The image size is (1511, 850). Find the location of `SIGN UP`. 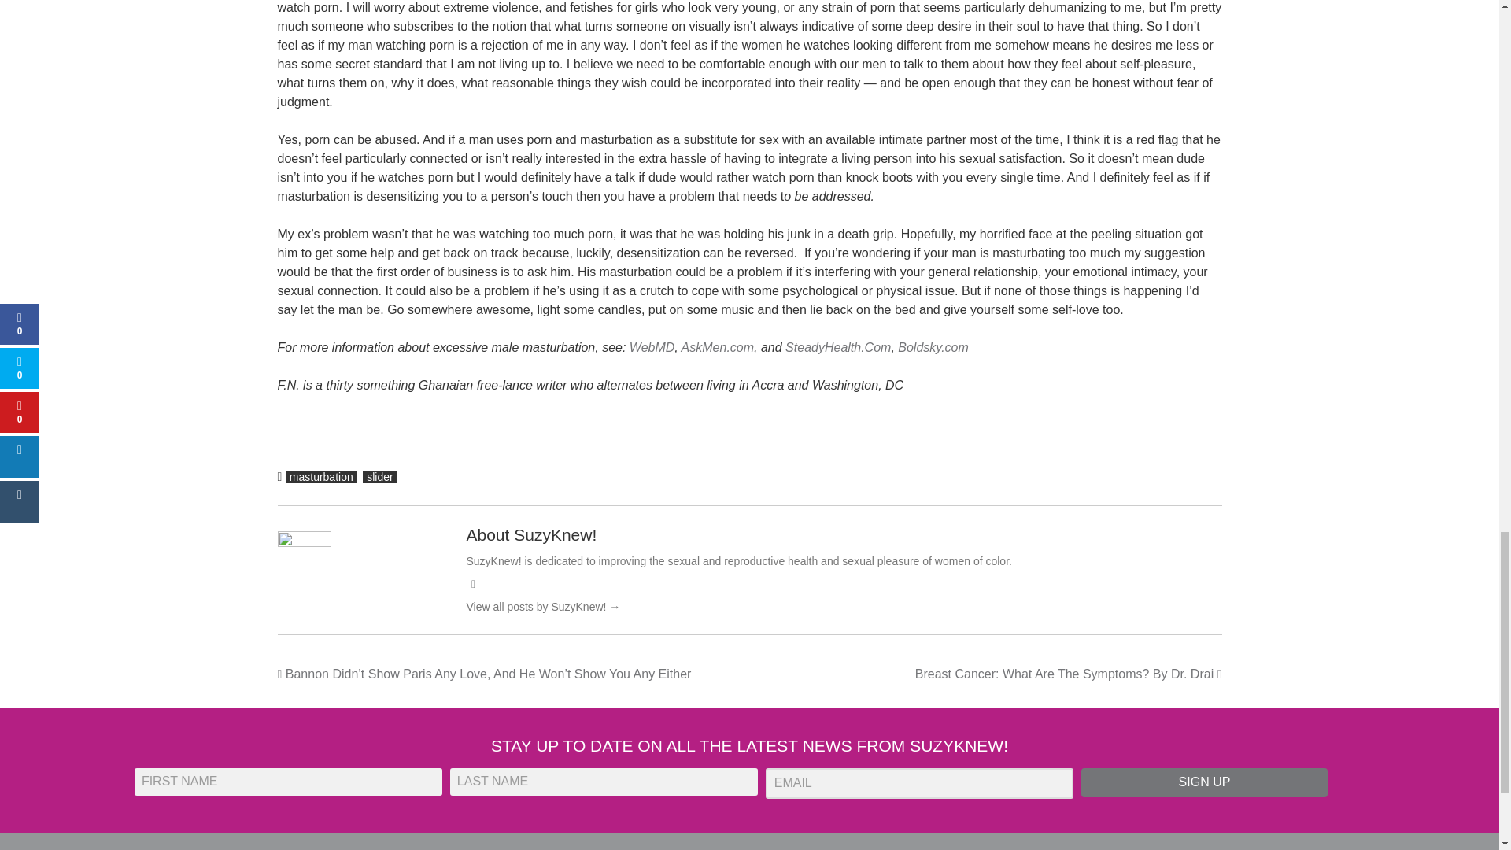

SIGN UP is located at coordinates (1204, 782).